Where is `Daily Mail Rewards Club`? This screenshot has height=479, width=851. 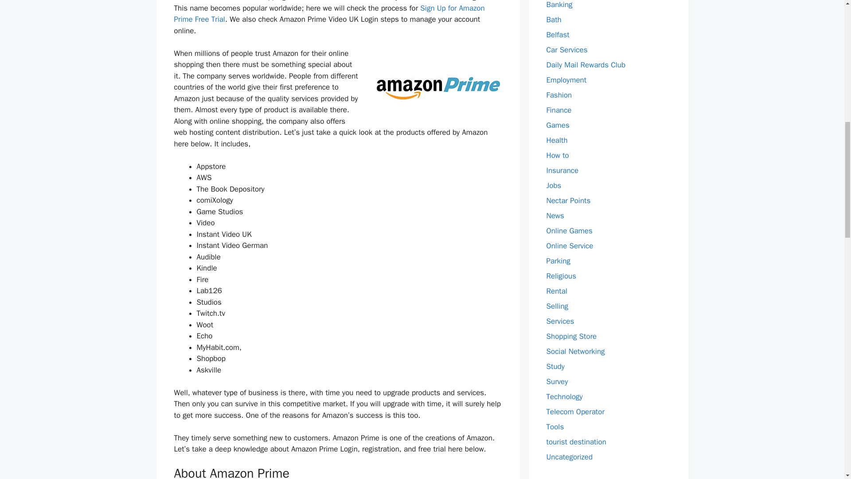
Daily Mail Rewards Club is located at coordinates (586, 65).